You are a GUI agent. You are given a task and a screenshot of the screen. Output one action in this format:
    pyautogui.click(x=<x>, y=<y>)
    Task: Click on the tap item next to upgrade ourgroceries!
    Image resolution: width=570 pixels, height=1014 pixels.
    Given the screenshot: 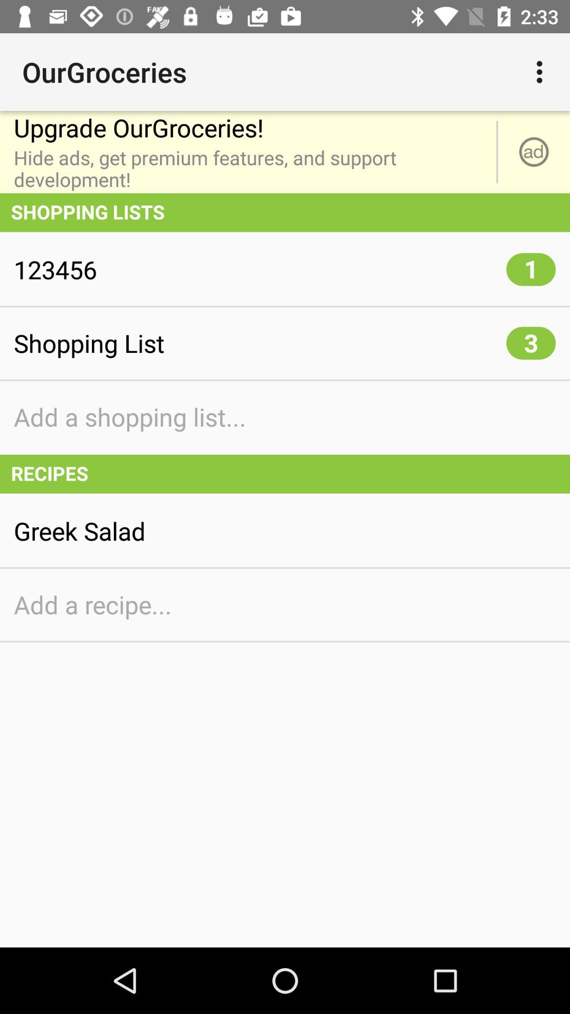 What is the action you would take?
    pyautogui.click(x=543, y=72)
    